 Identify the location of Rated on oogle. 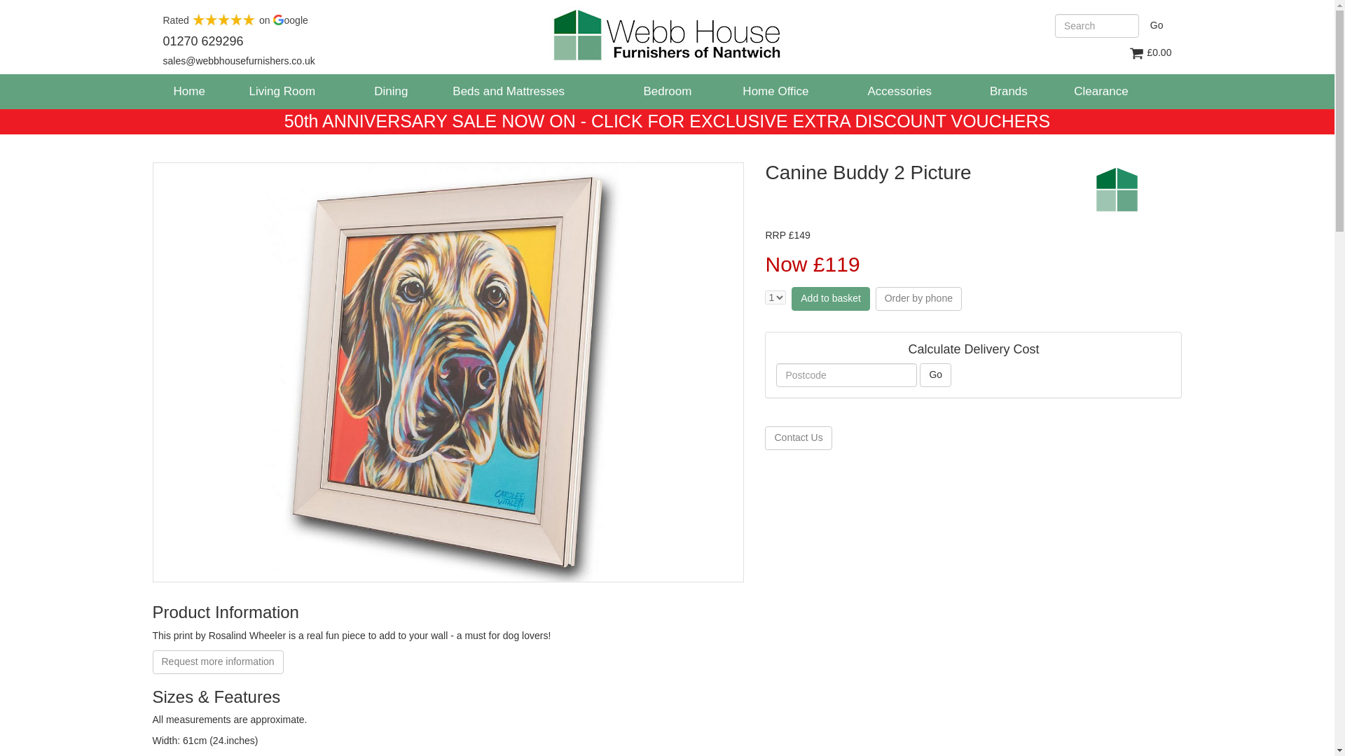
(235, 20).